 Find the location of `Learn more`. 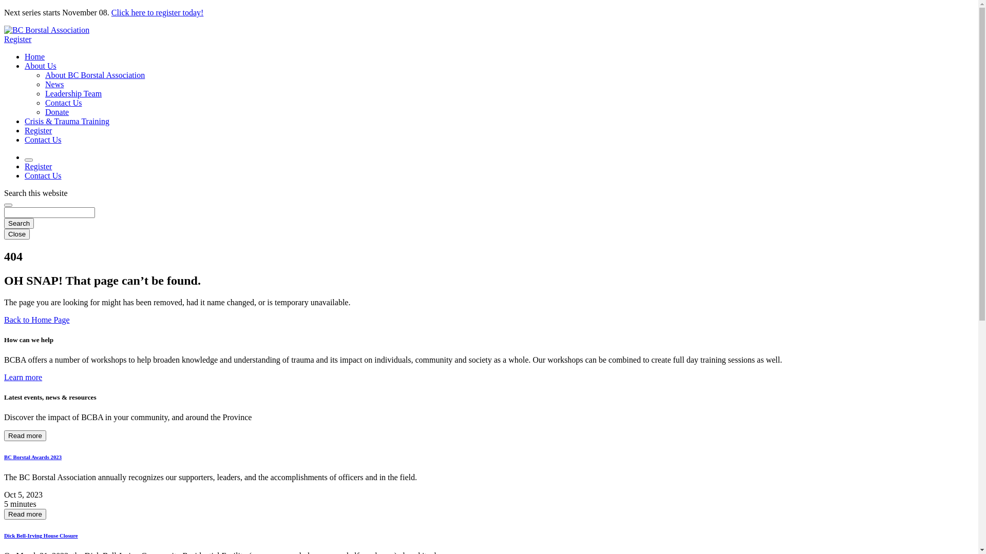

Learn more is located at coordinates (23, 378).